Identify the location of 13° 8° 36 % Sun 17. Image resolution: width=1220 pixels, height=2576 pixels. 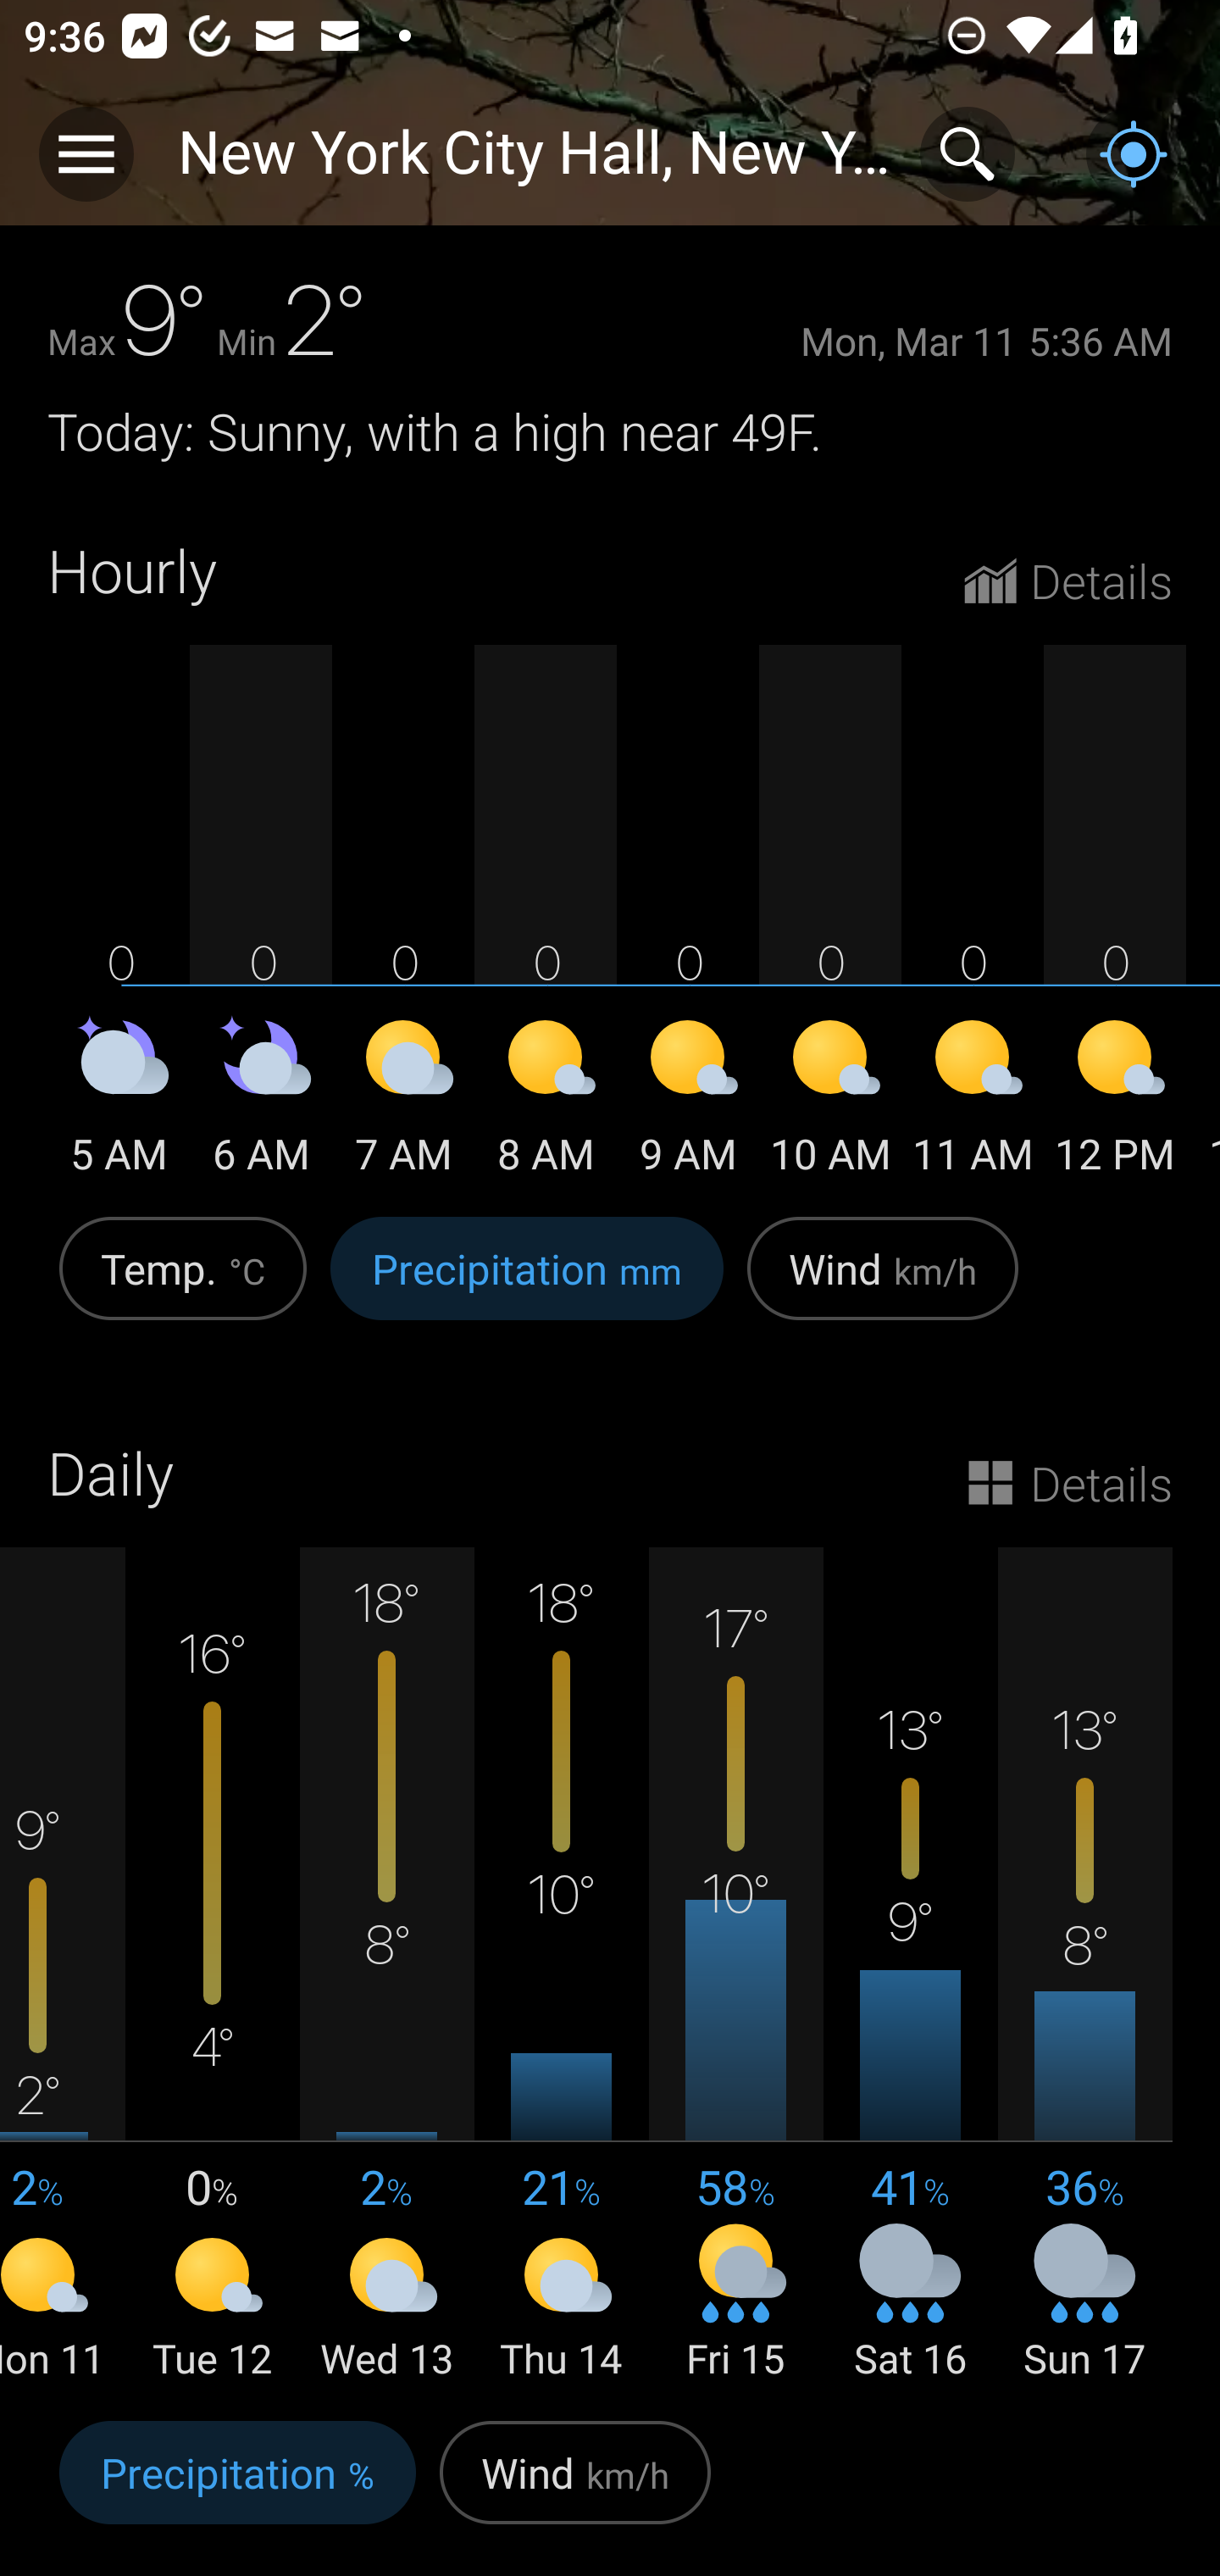
(1084, 1967).